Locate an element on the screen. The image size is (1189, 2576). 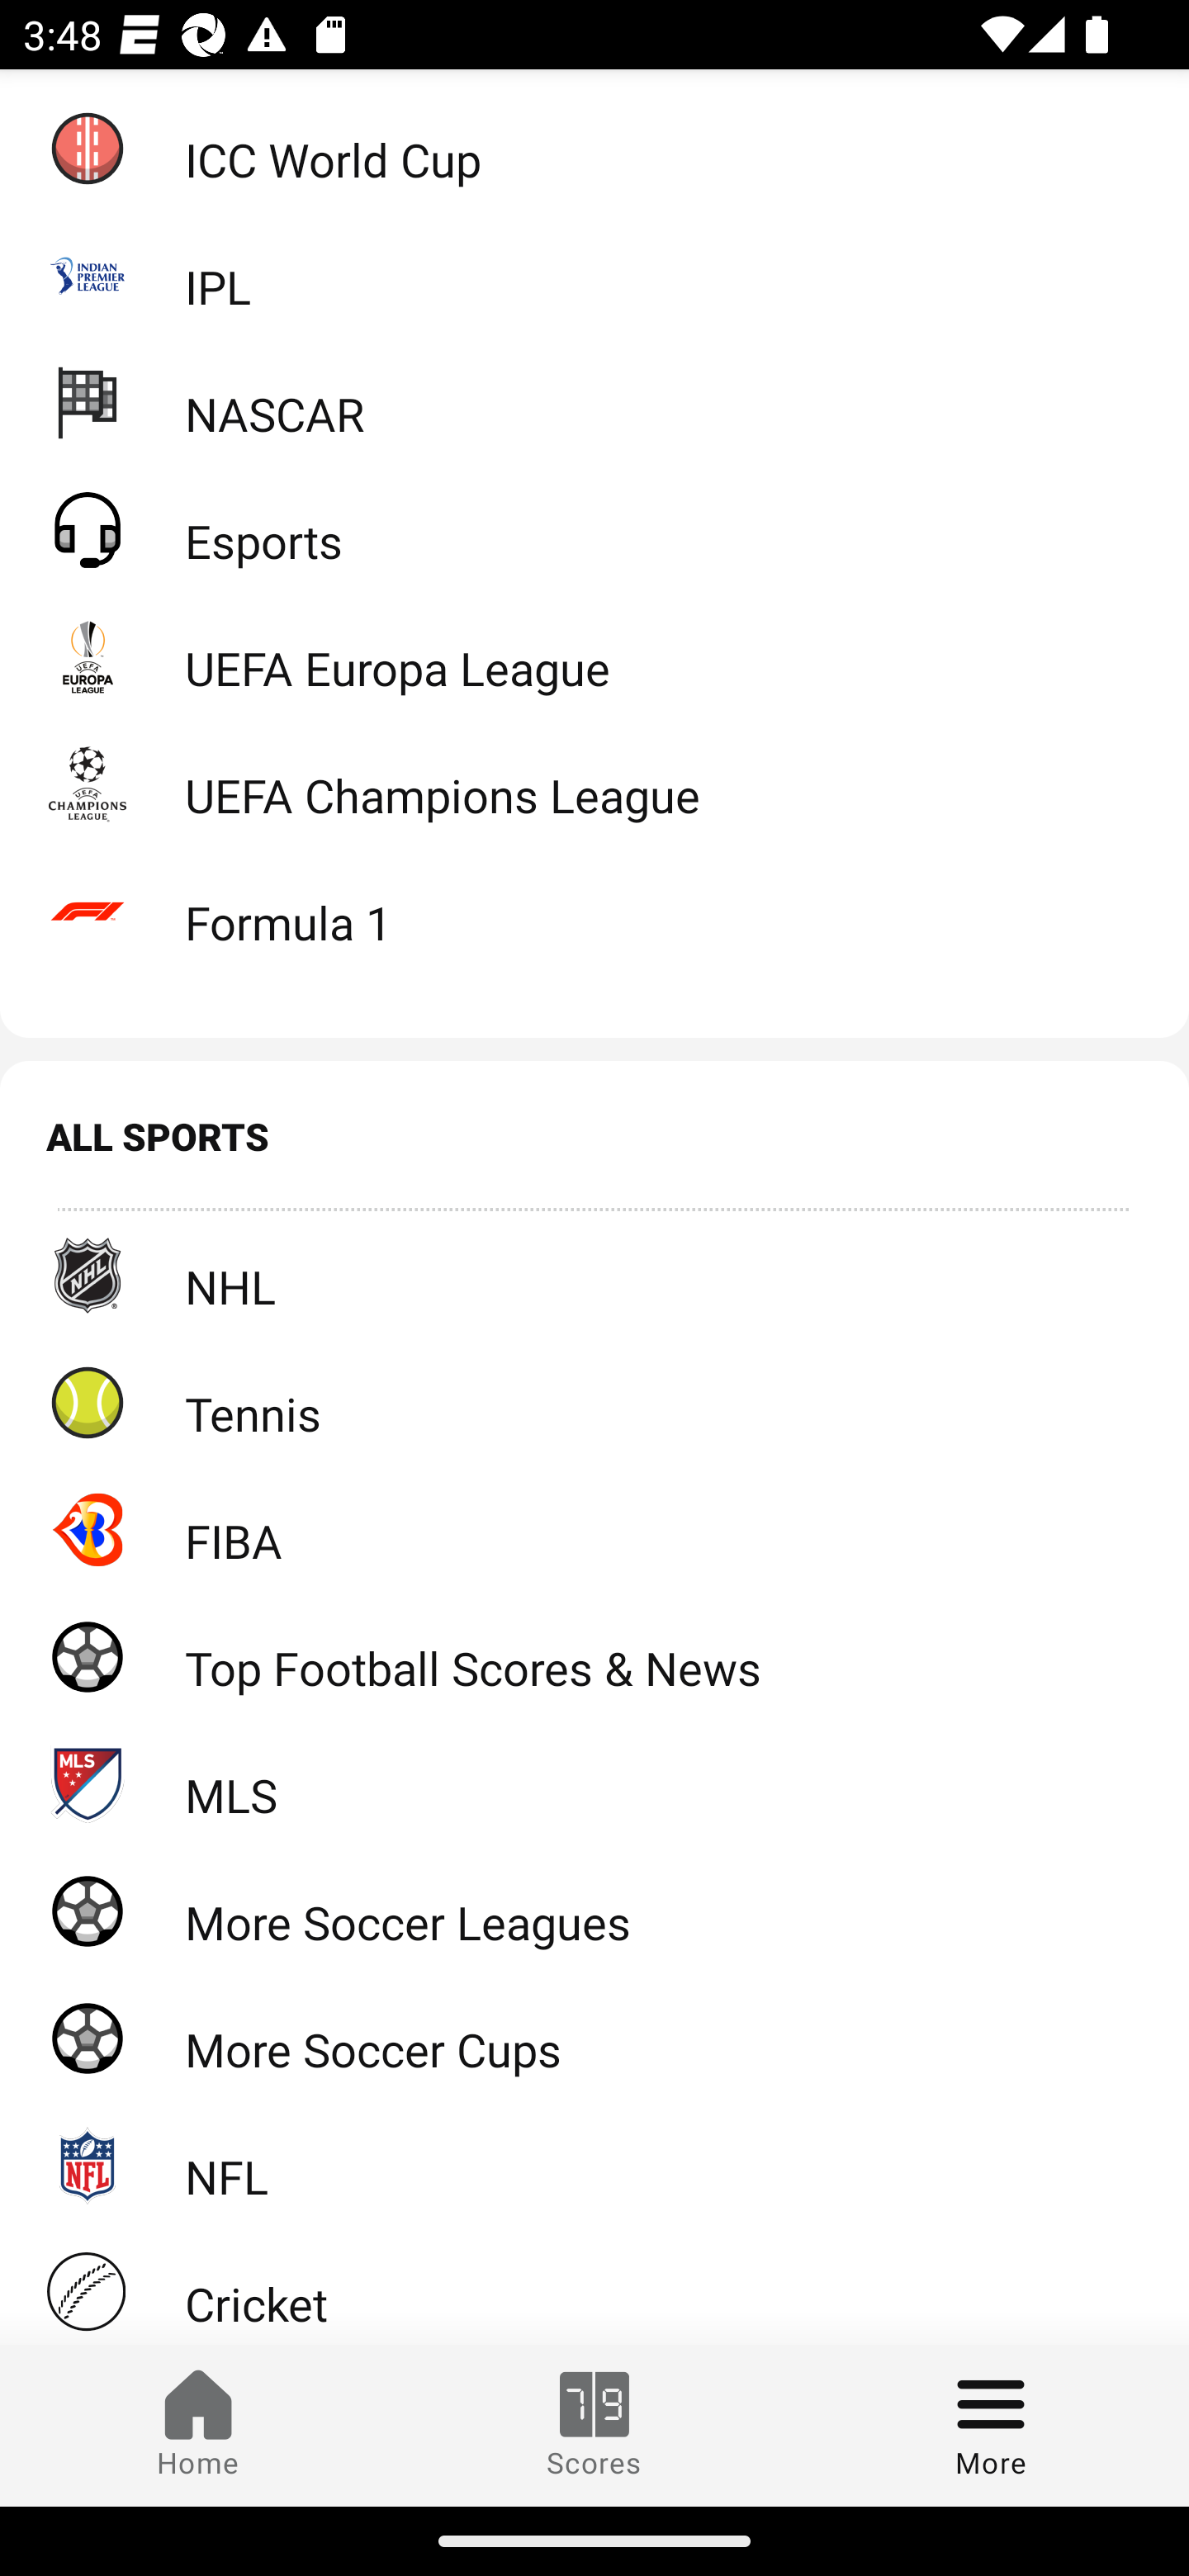
UEFA Champions League is located at coordinates (594, 783).